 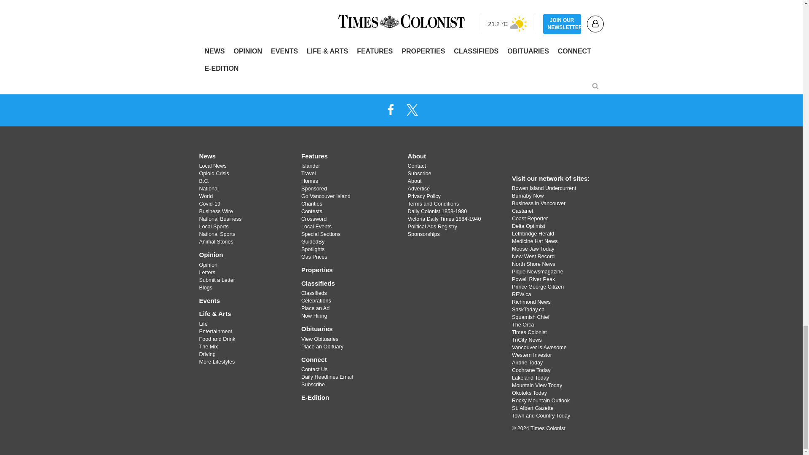 What do you see at coordinates (390, 109) in the screenshot?
I see `Facebook` at bounding box center [390, 109].